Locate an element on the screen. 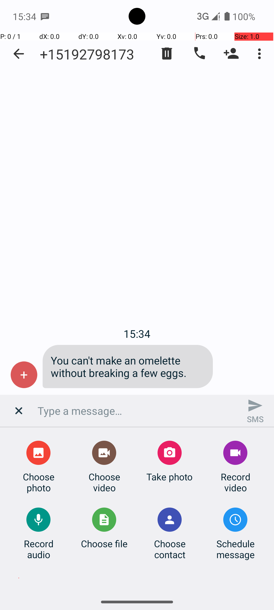 This screenshot has height=610, width=274. Choose video is located at coordinates (104, 482).